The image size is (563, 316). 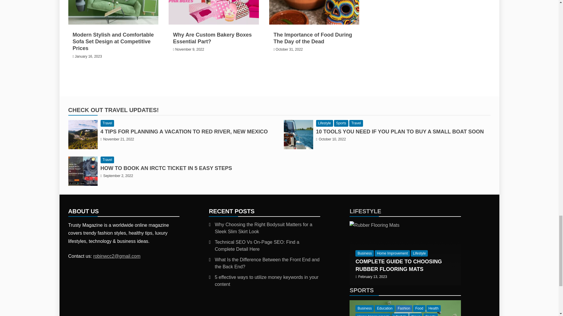 I want to click on November 9, 2022, so click(x=189, y=49).